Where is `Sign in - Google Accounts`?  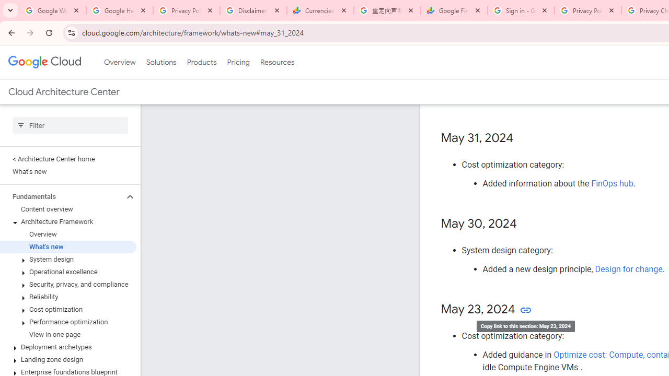 Sign in - Google Accounts is located at coordinates (521, 10).